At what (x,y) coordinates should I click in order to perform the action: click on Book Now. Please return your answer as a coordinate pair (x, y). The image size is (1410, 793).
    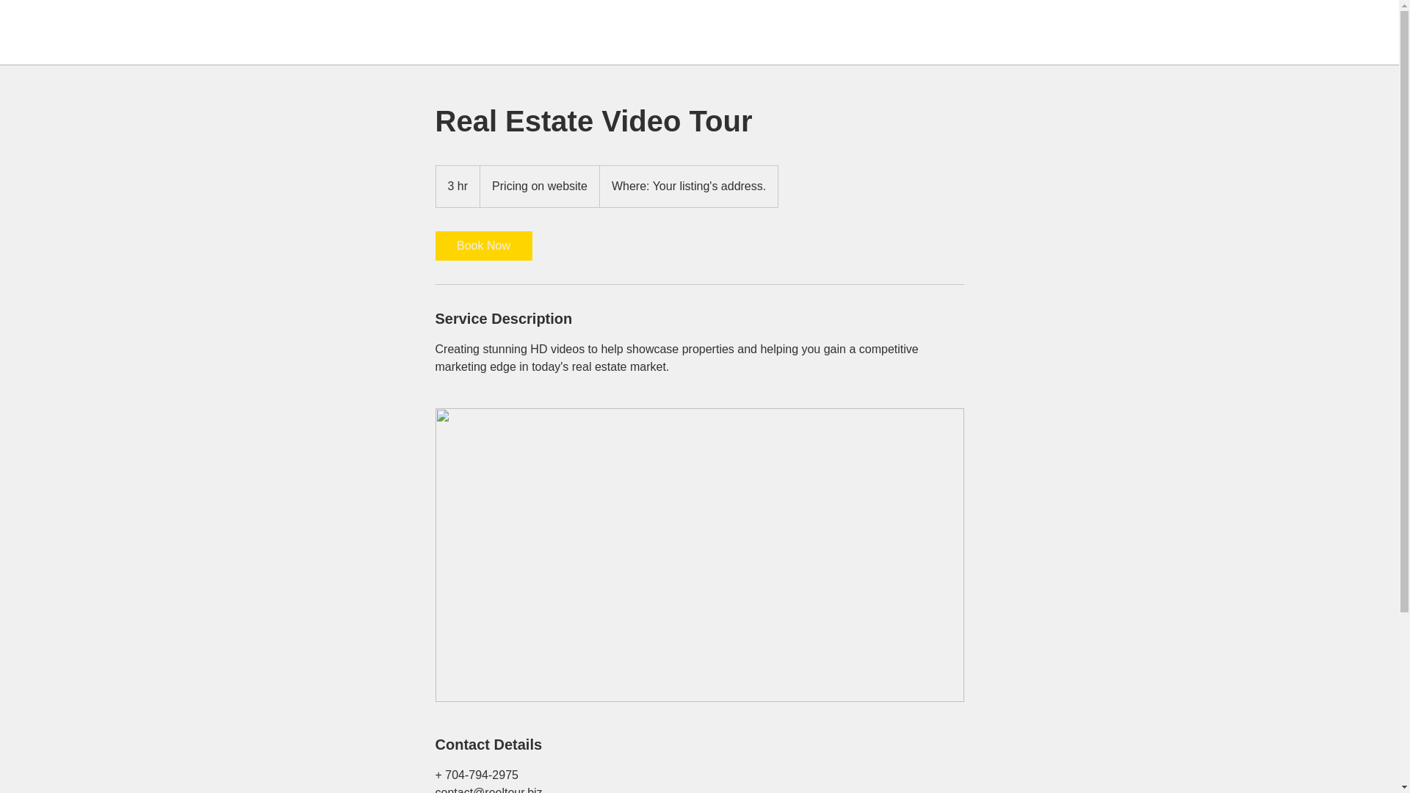
    Looking at the image, I should click on (482, 246).